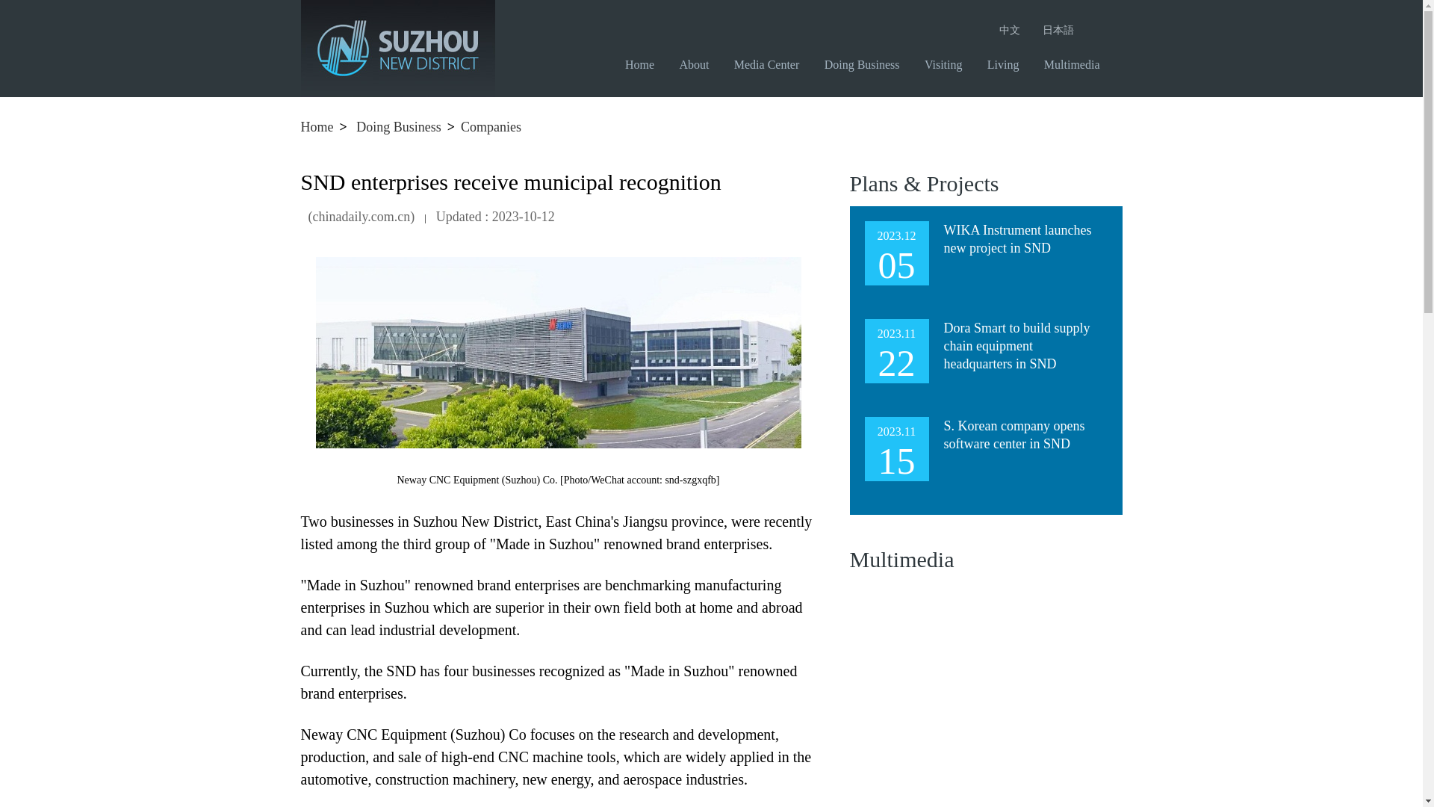 This screenshot has height=807, width=1434. I want to click on Home, so click(645, 64).